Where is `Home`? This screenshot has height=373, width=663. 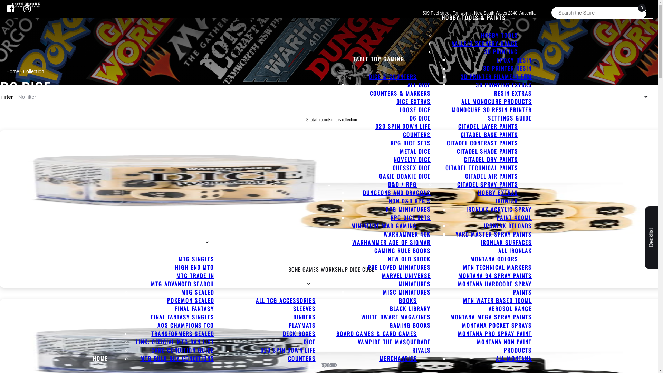
Home is located at coordinates (12, 71).